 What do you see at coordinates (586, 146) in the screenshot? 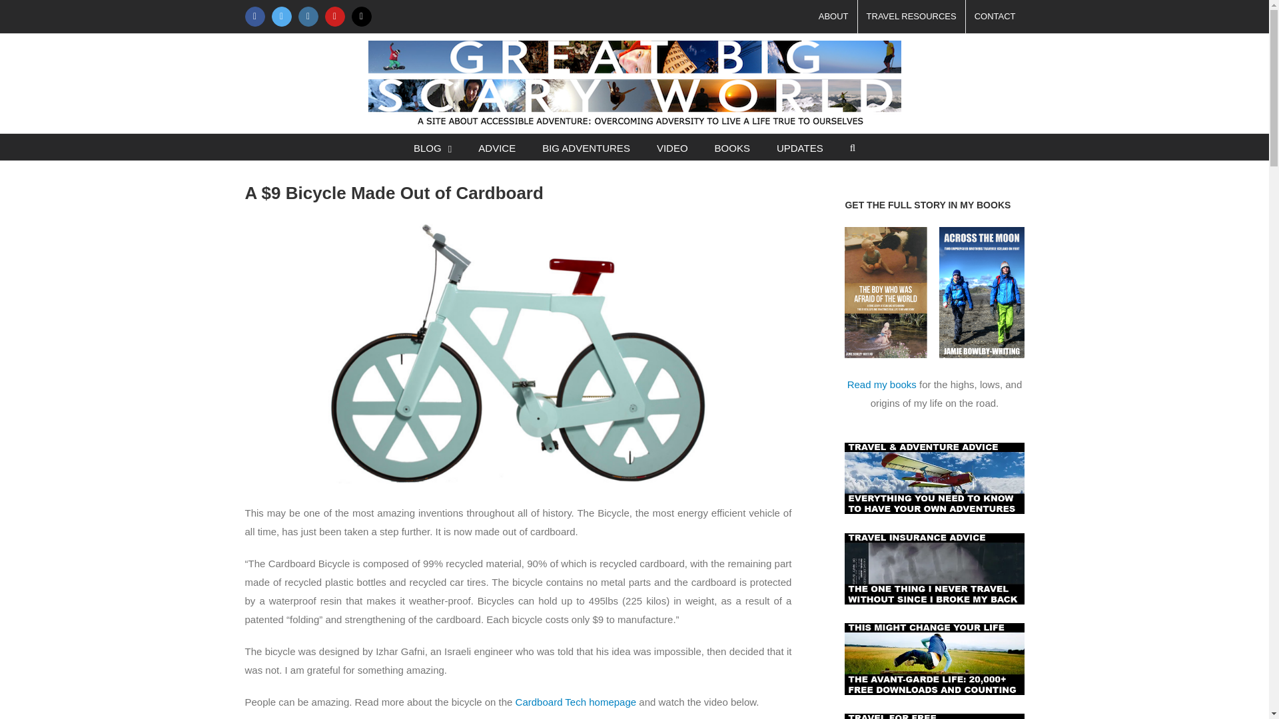
I see `BIG ADVENTURES` at bounding box center [586, 146].